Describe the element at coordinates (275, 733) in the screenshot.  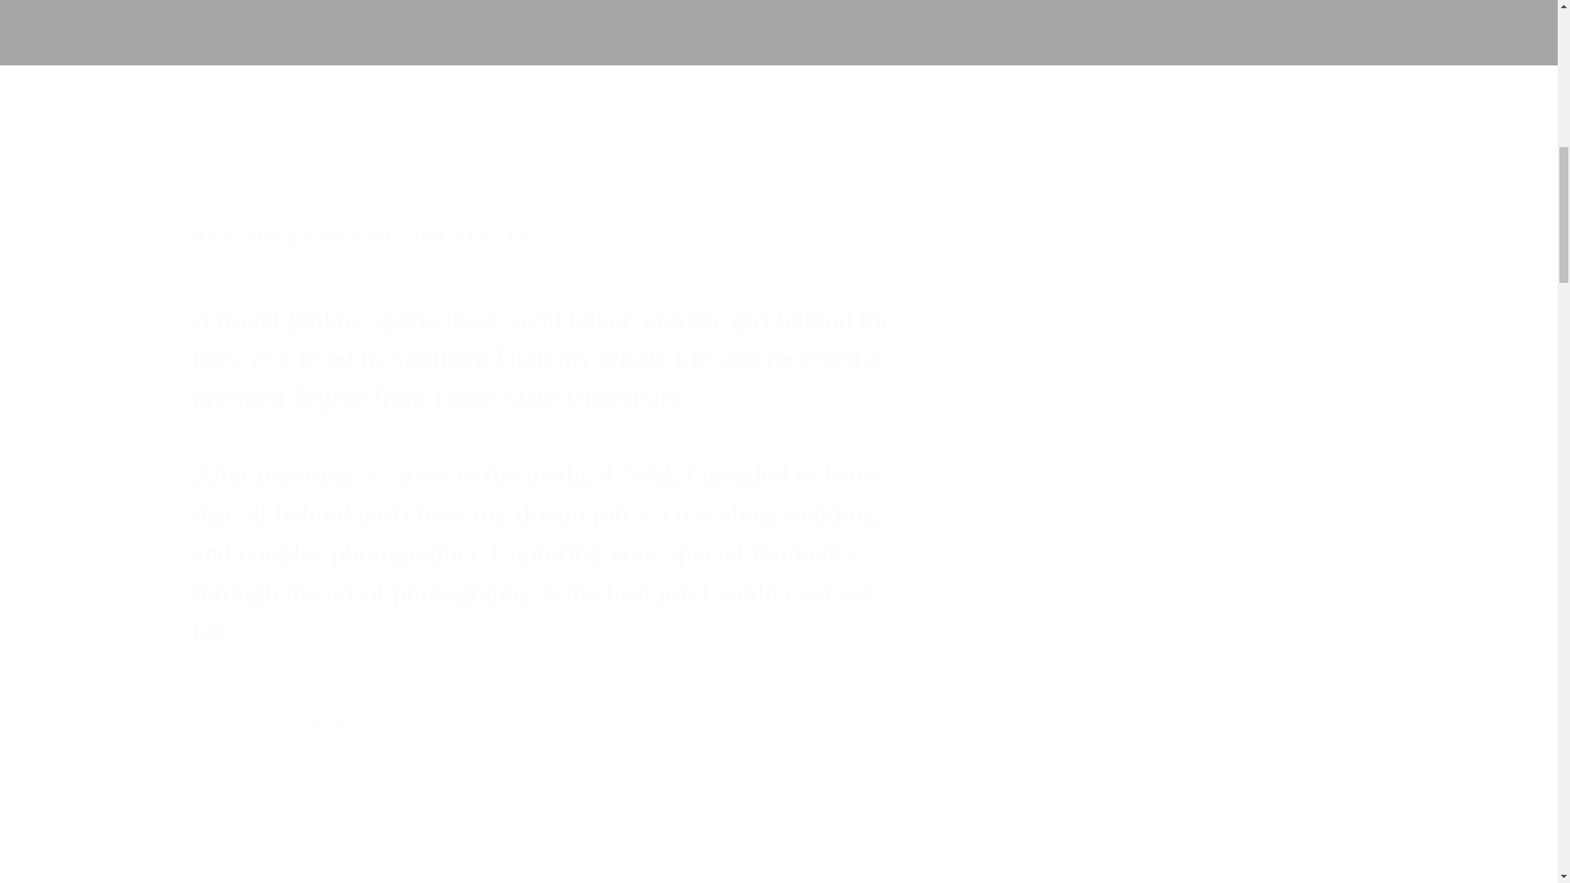
I see `CHECK OUT MY WORK` at that location.